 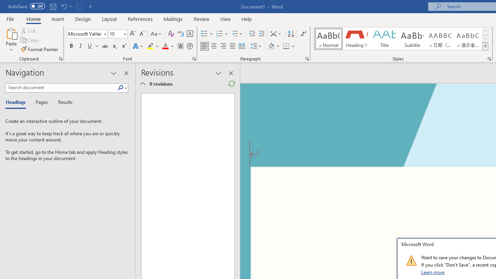 I want to click on Bullets, so click(x=205, y=34).